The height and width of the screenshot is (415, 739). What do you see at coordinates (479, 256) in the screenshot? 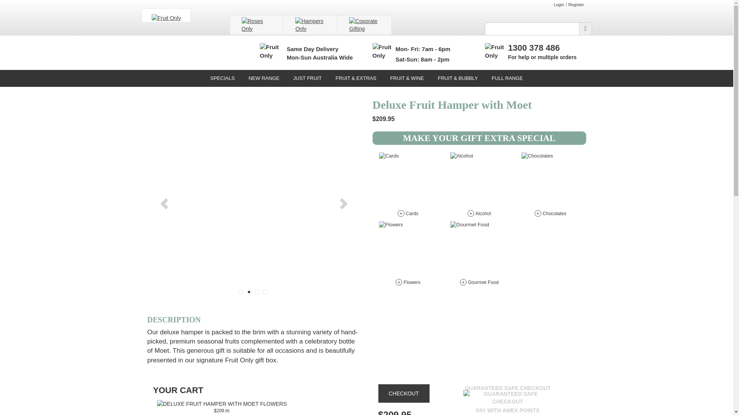
I see `+ Gourmet Food` at bounding box center [479, 256].